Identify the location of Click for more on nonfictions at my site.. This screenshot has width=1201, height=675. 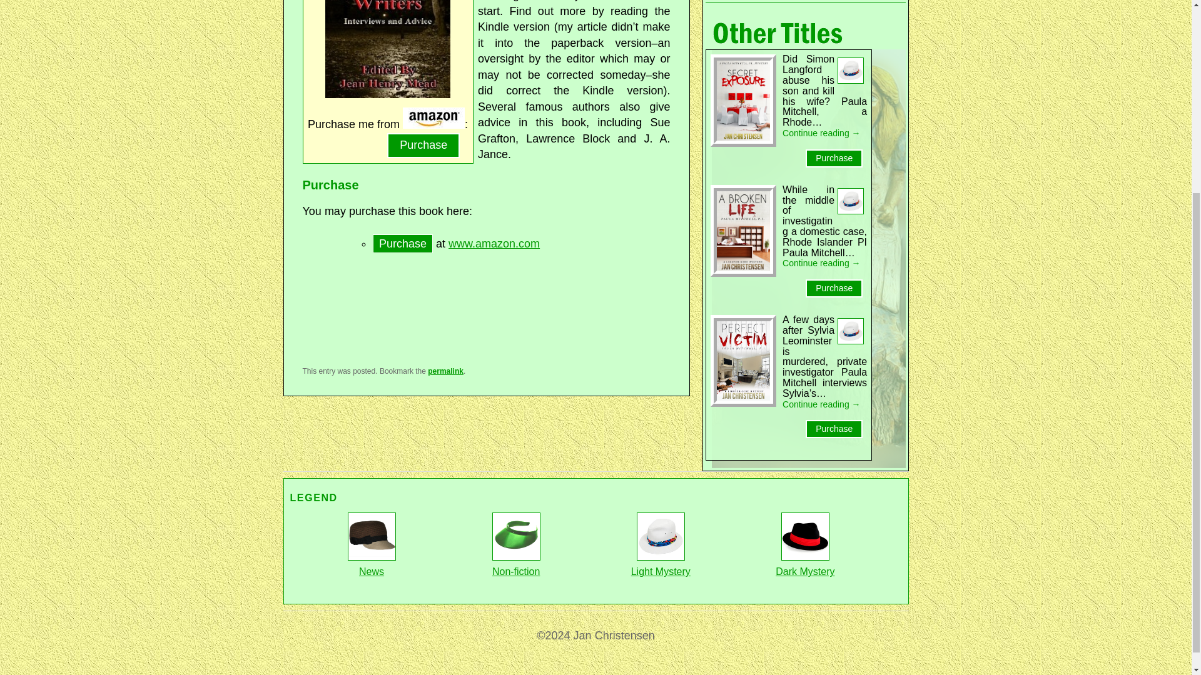
(517, 564).